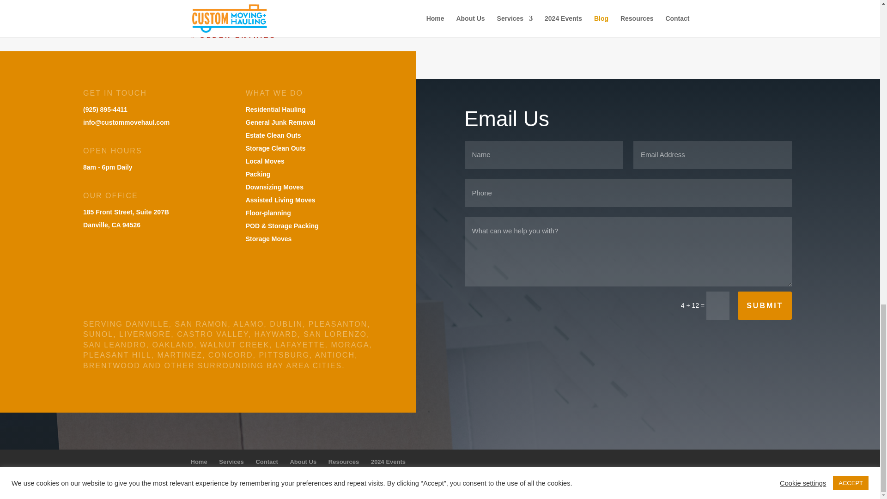 The height and width of the screenshot is (499, 887). I want to click on read more, so click(216, 2).